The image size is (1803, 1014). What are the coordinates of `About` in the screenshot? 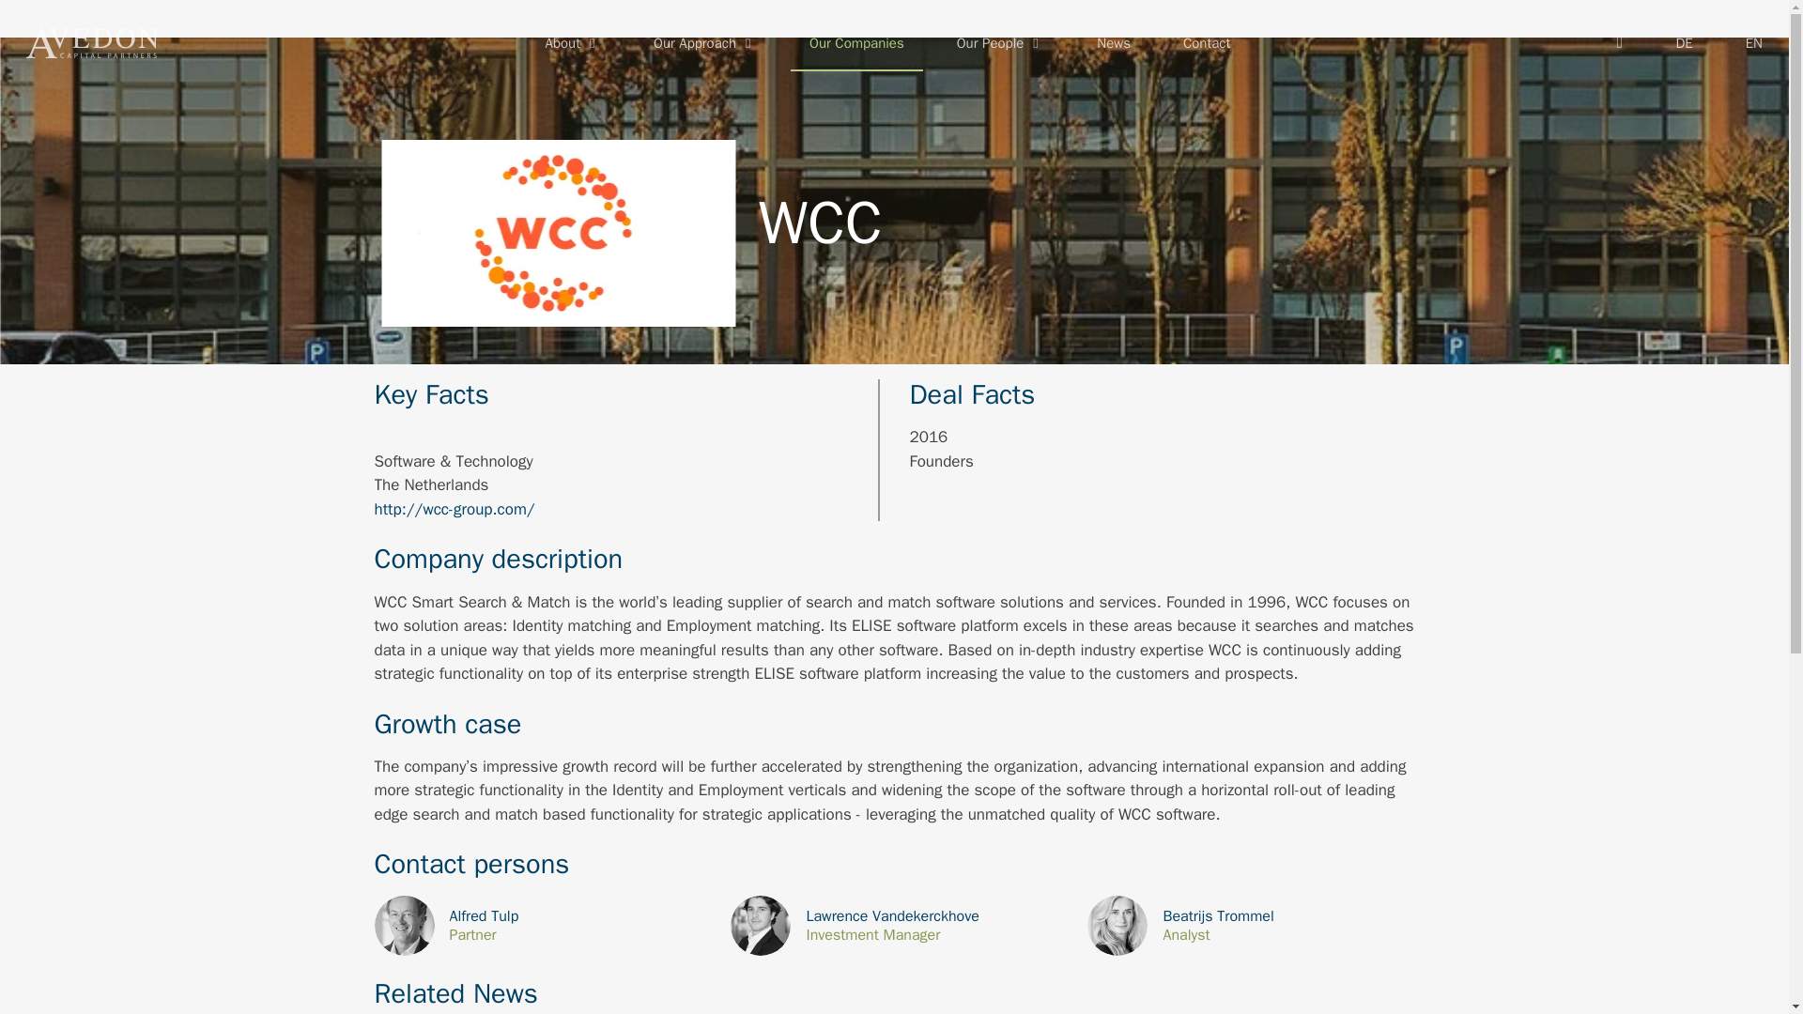 It's located at (573, 43).